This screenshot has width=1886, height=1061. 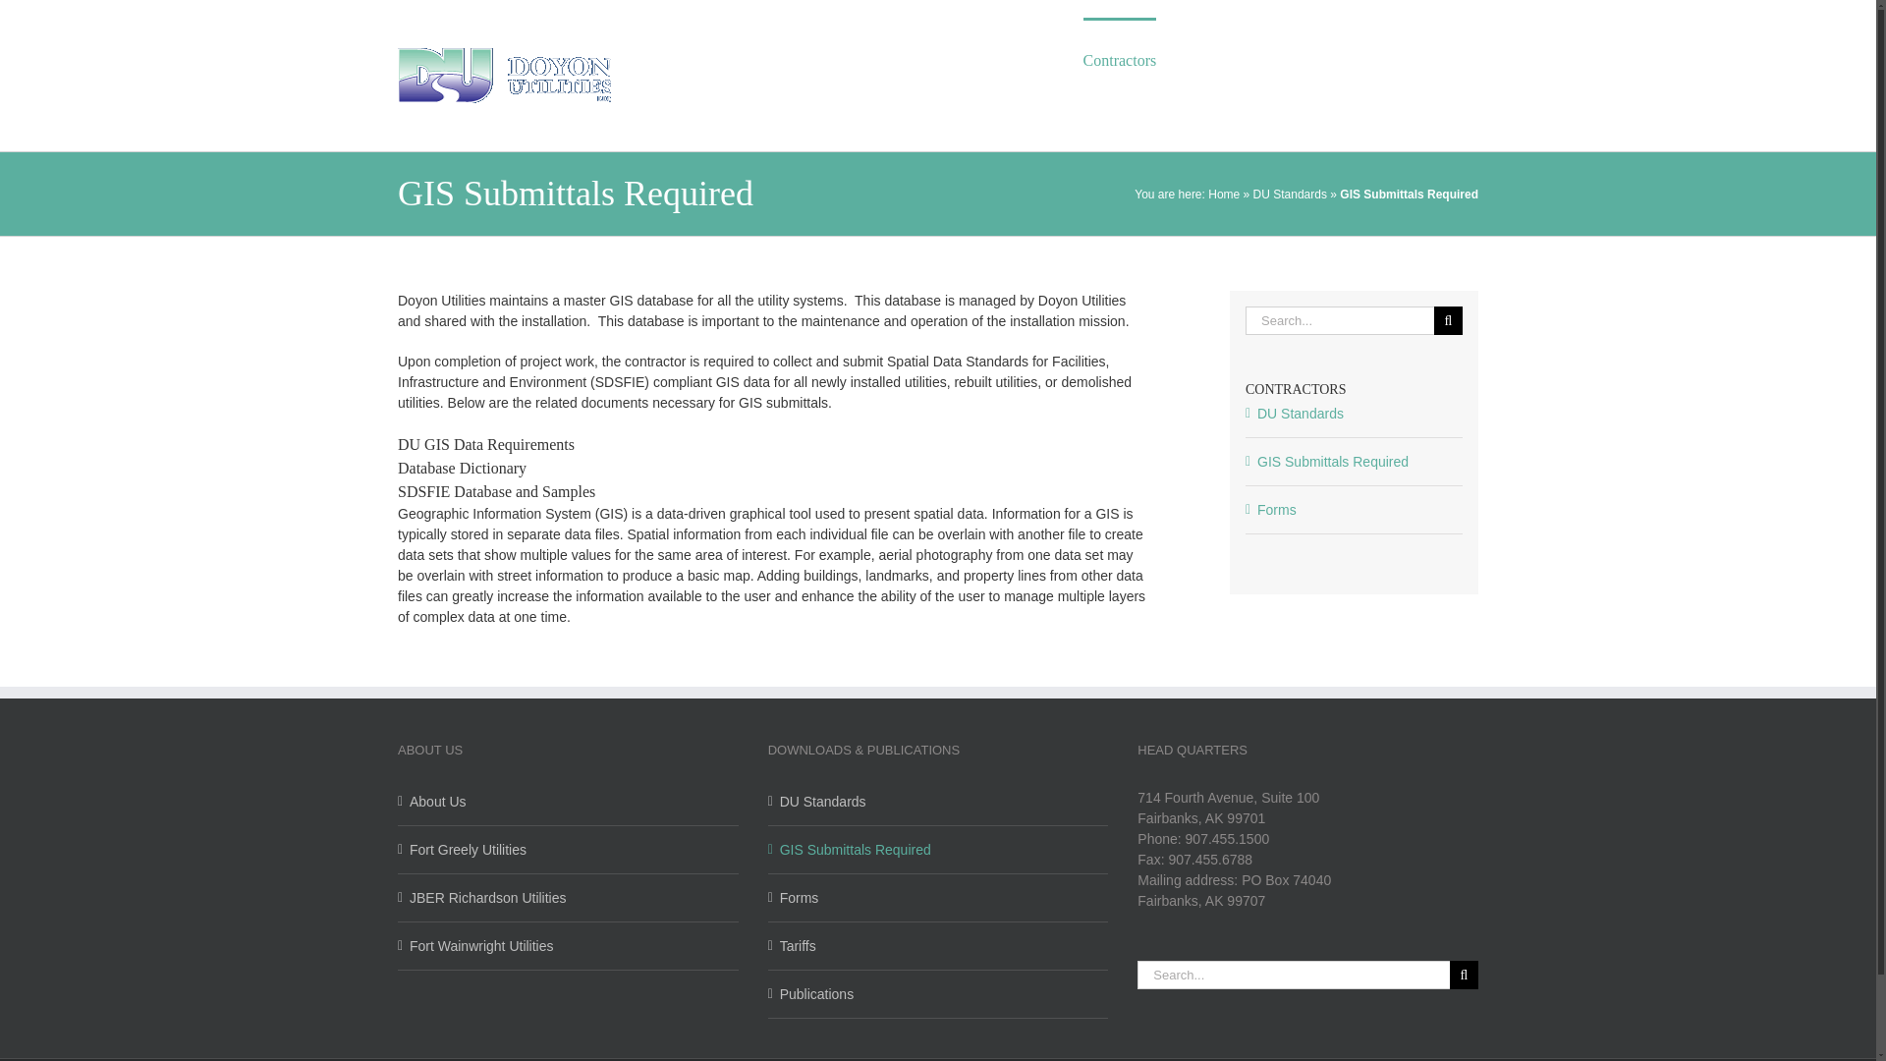 What do you see at coordinates (1291, 194) in the screenshot?
I see `DU Standards` at bounding box center [1291, 194].